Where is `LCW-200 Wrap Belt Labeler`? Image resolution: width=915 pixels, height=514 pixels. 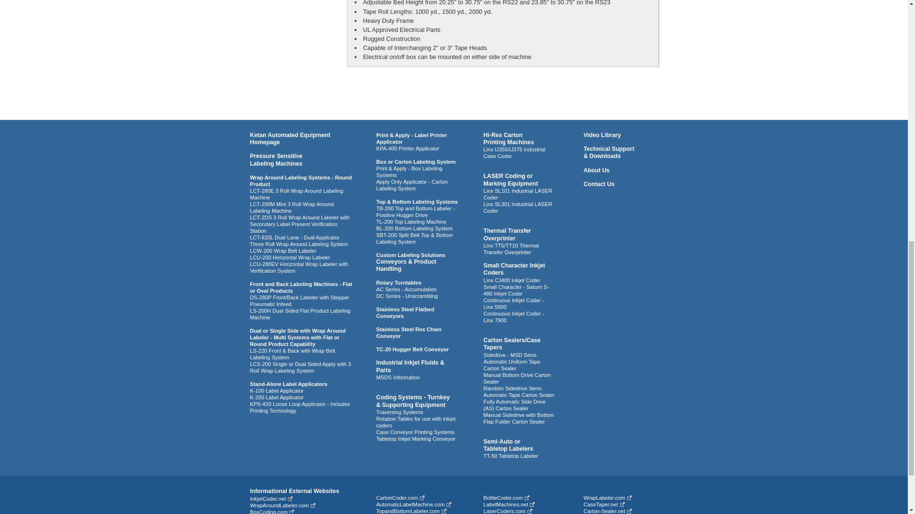 LCW-200 Wrap Belt Labeler is located at coordinates (292, 208).